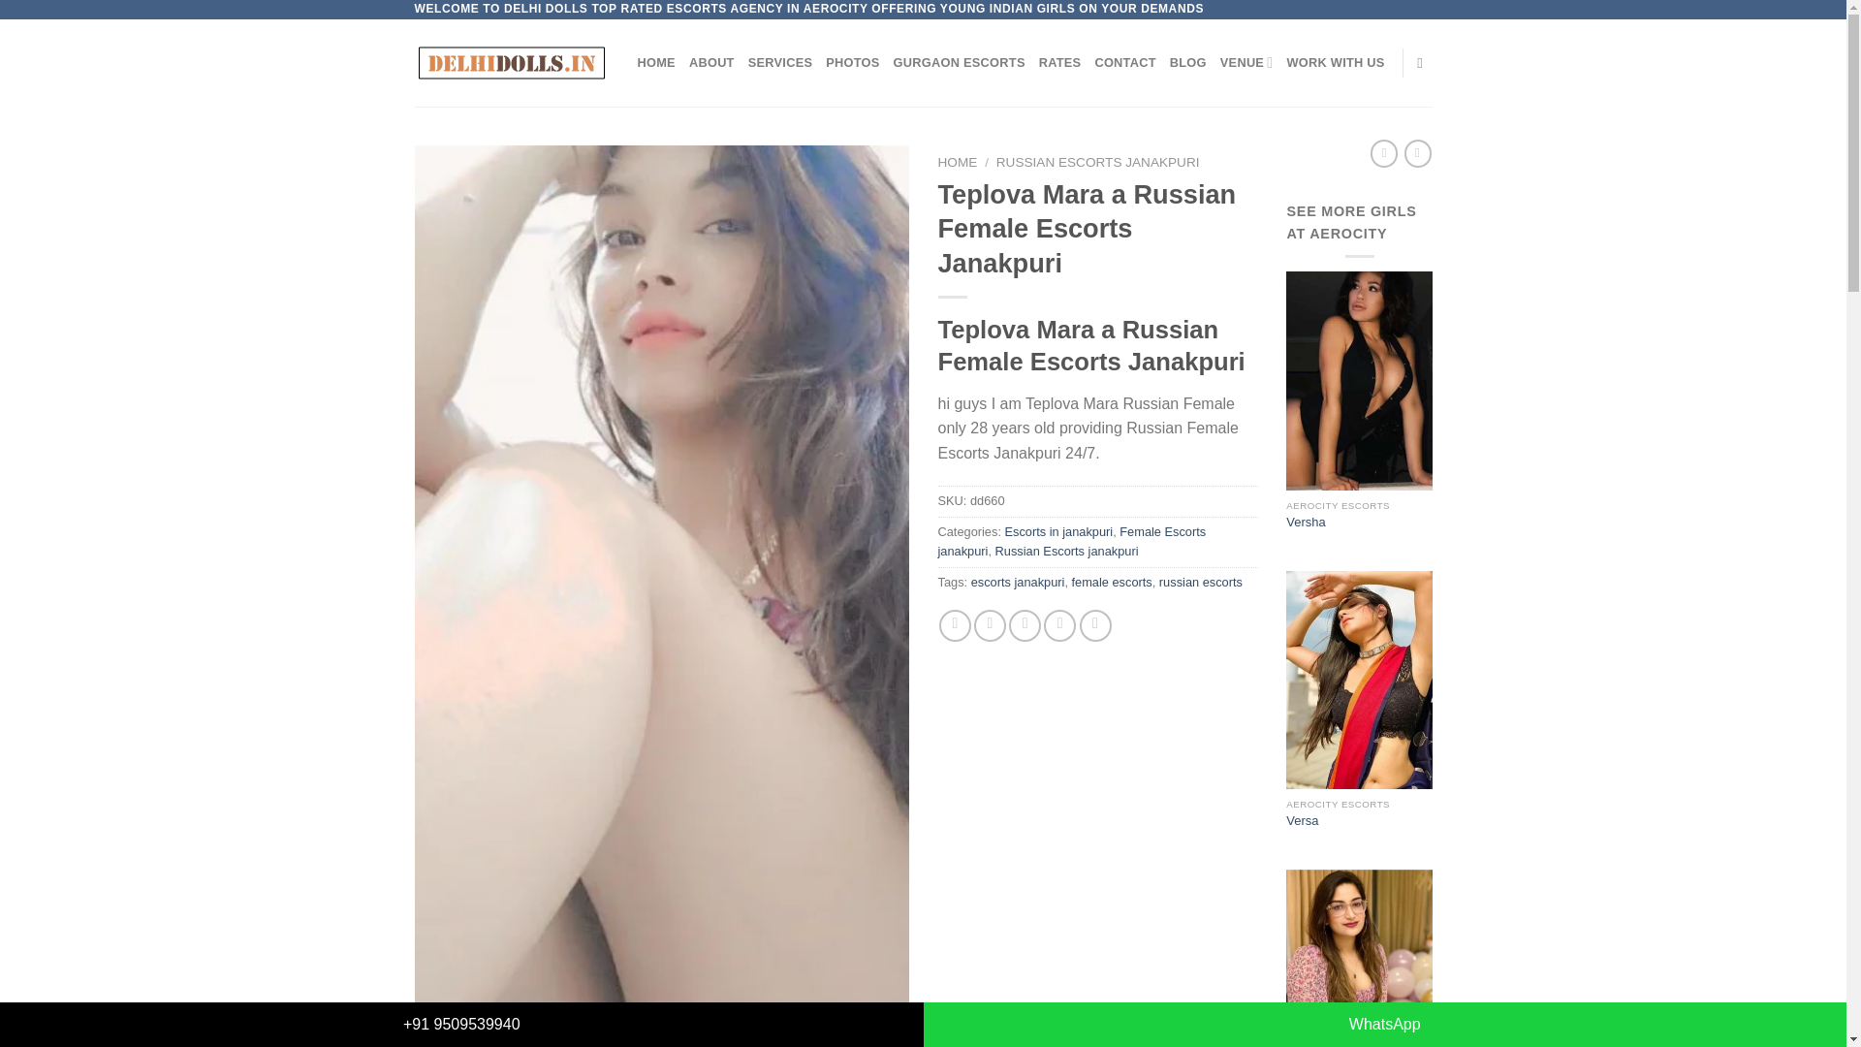 The image size is (1861, 1047). I want to click on ABOUT, so click(711, 63).